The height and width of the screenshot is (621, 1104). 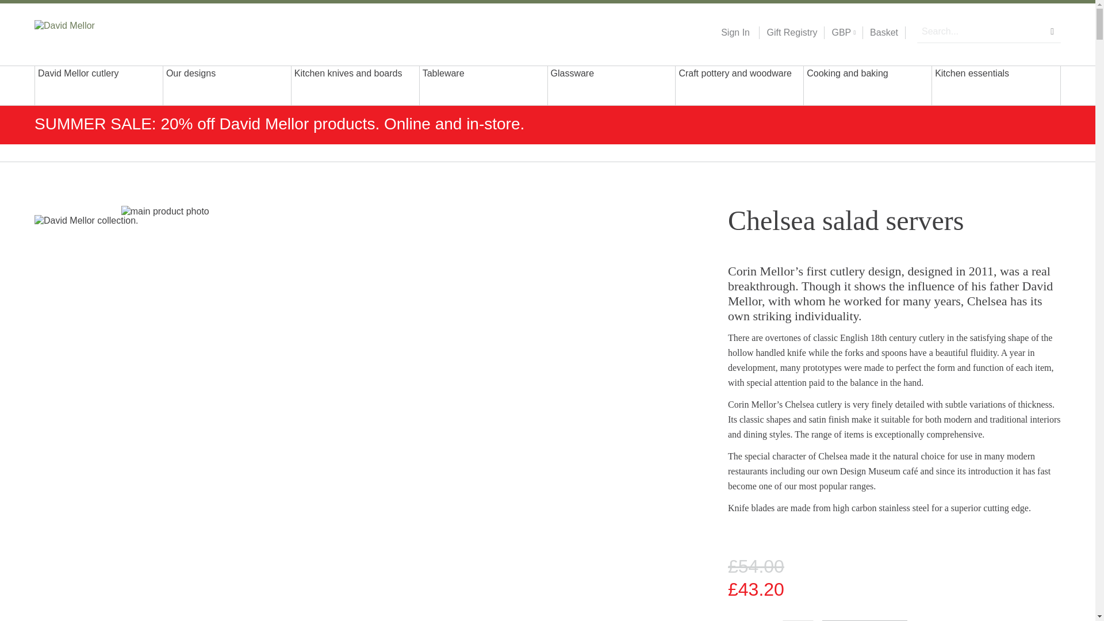 What do you see at coordinates (108, 32) in the screenshot?
I see `David Mellor` at bounding box center [108, 32].